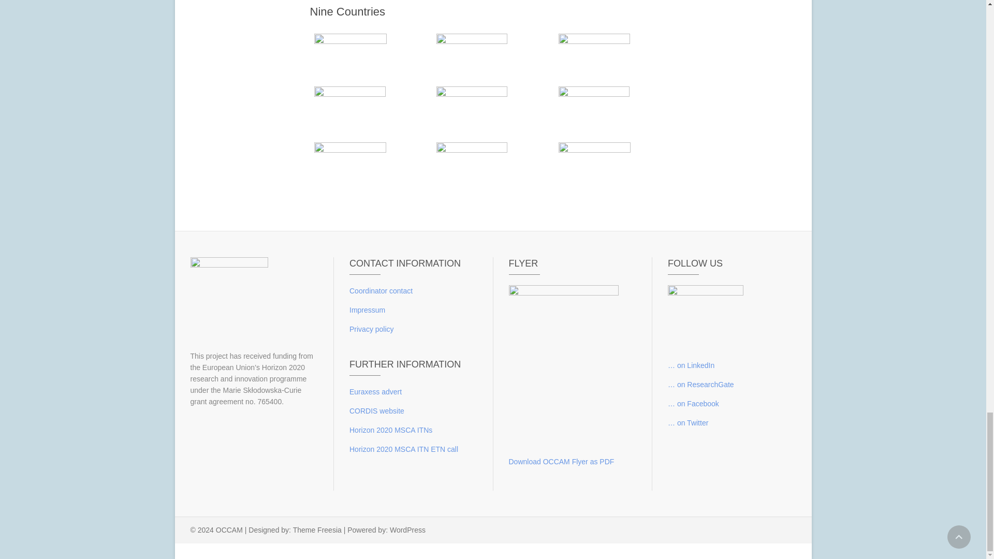  What do you see at coordinates (375, 391) in the screenshot?
I see `Euraxess advert` at bounding box center [375, 391].